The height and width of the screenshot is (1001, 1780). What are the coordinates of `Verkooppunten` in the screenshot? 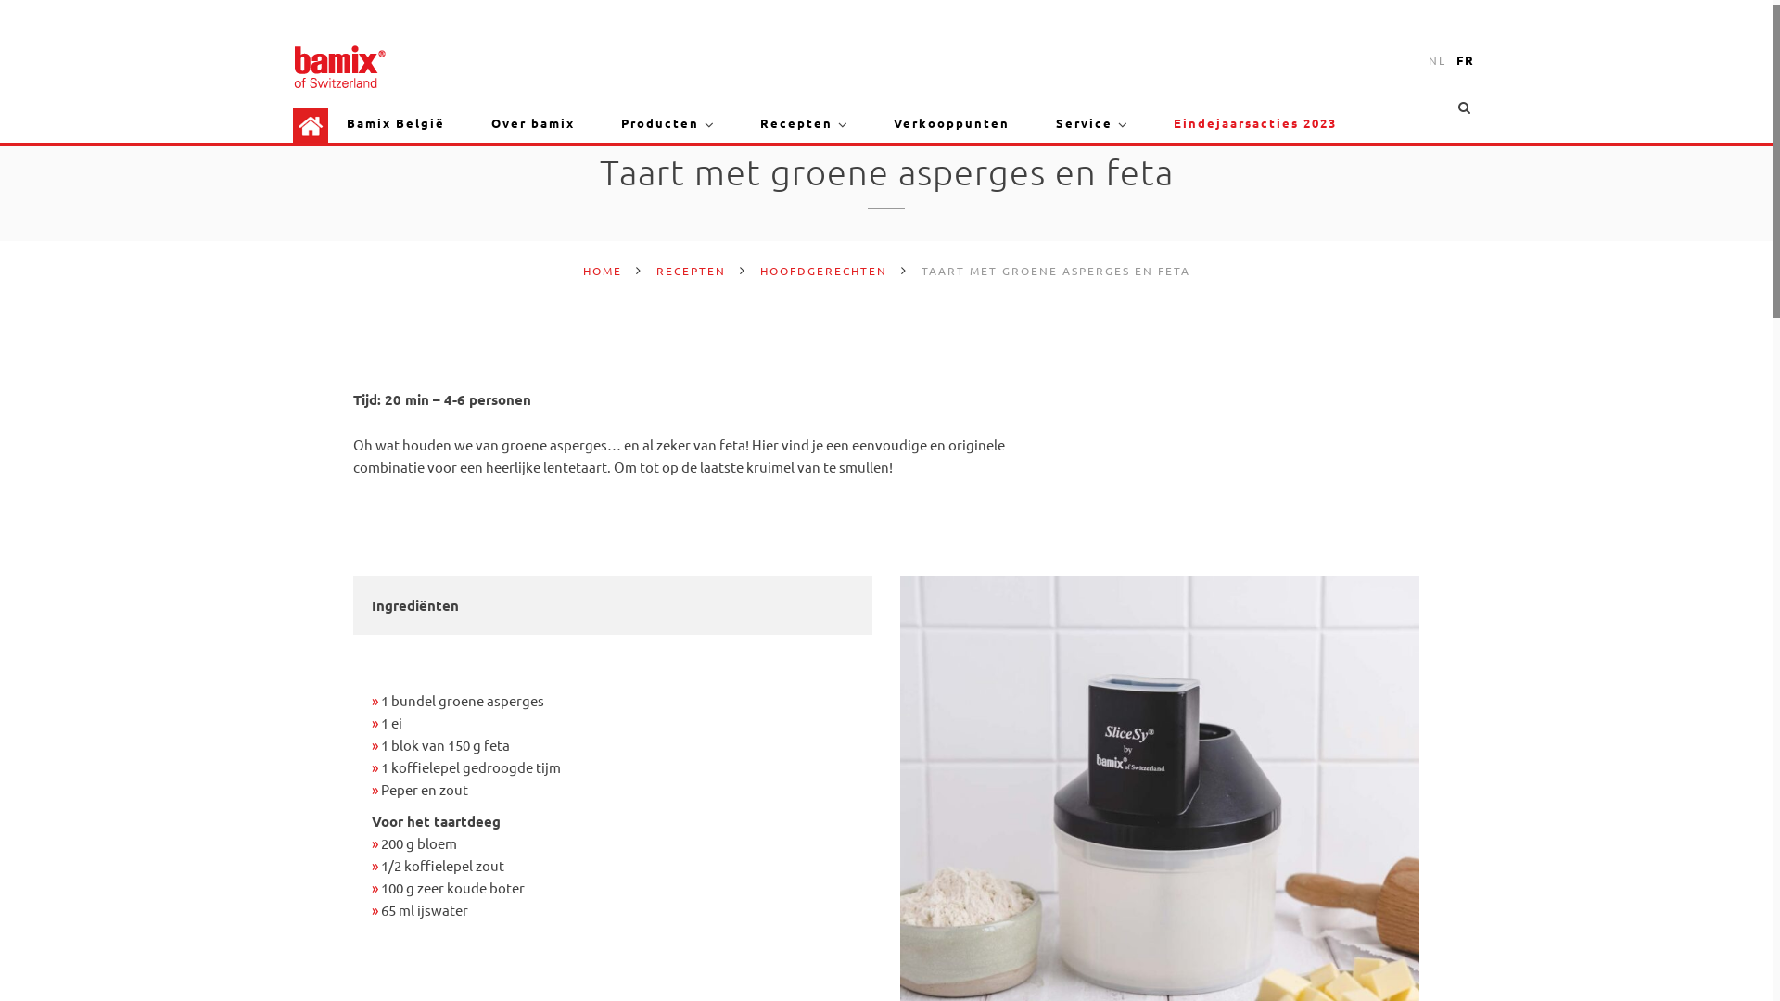 It's located at (951, 123).